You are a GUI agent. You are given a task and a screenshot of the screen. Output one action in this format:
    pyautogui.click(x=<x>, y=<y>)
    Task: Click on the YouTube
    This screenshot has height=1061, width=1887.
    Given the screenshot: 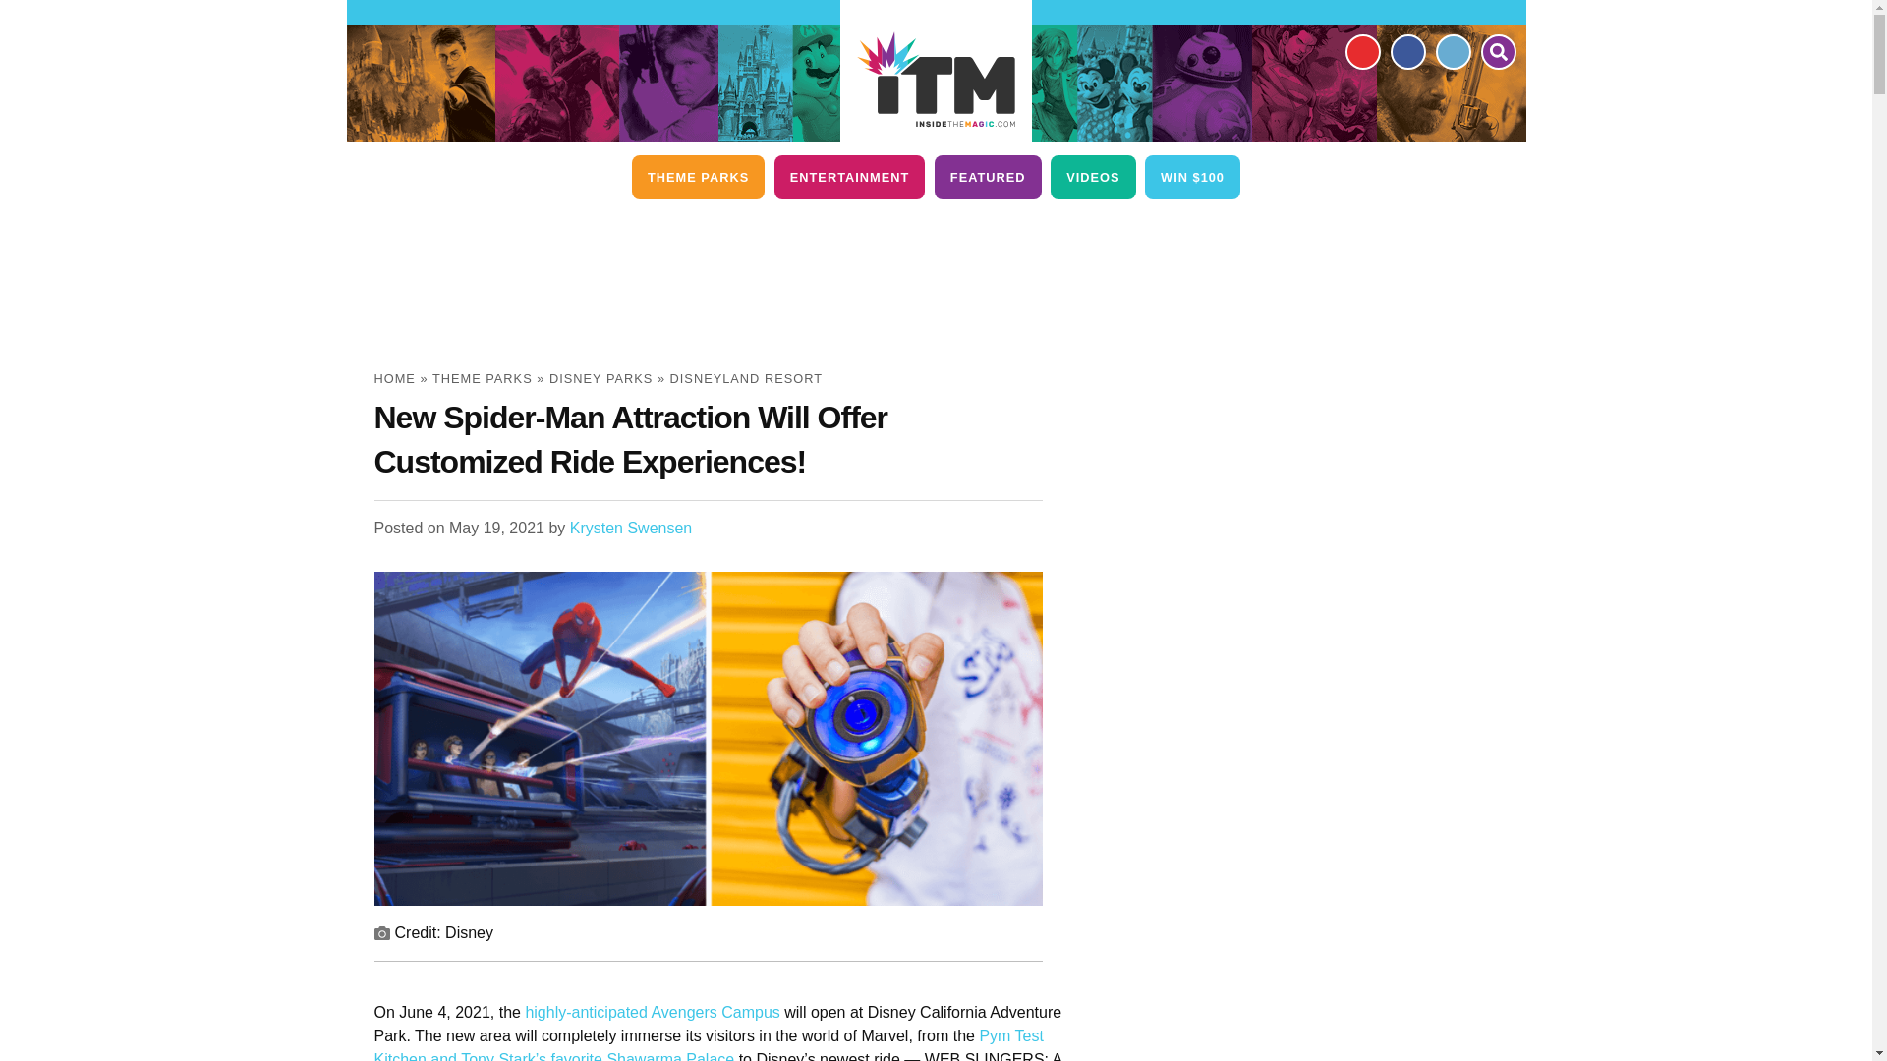 What is the action you would take?
    pyautogui.click(x=1361, y=51)
    